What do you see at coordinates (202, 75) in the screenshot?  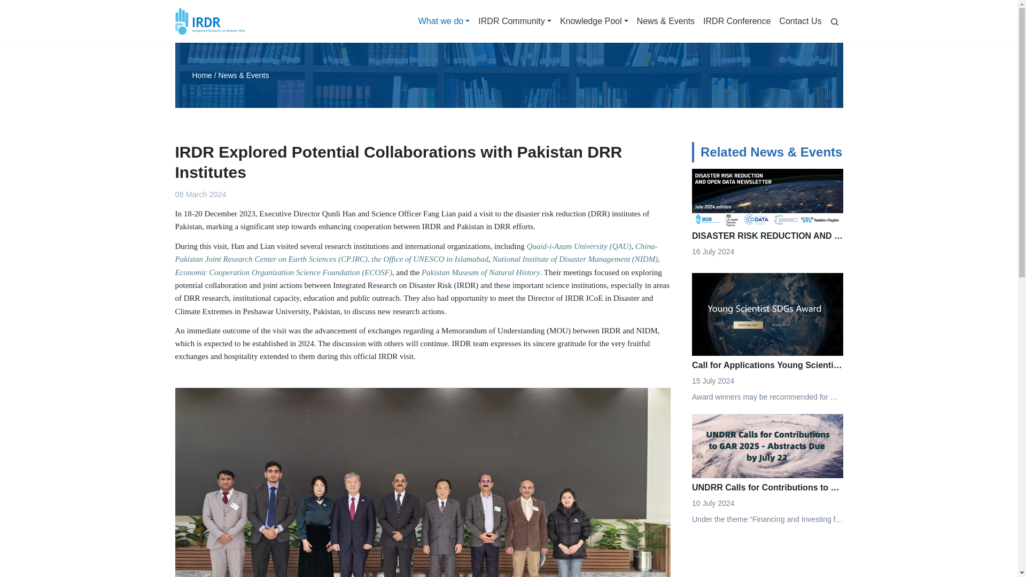 I see `Home` at bounding box center [202, 75].